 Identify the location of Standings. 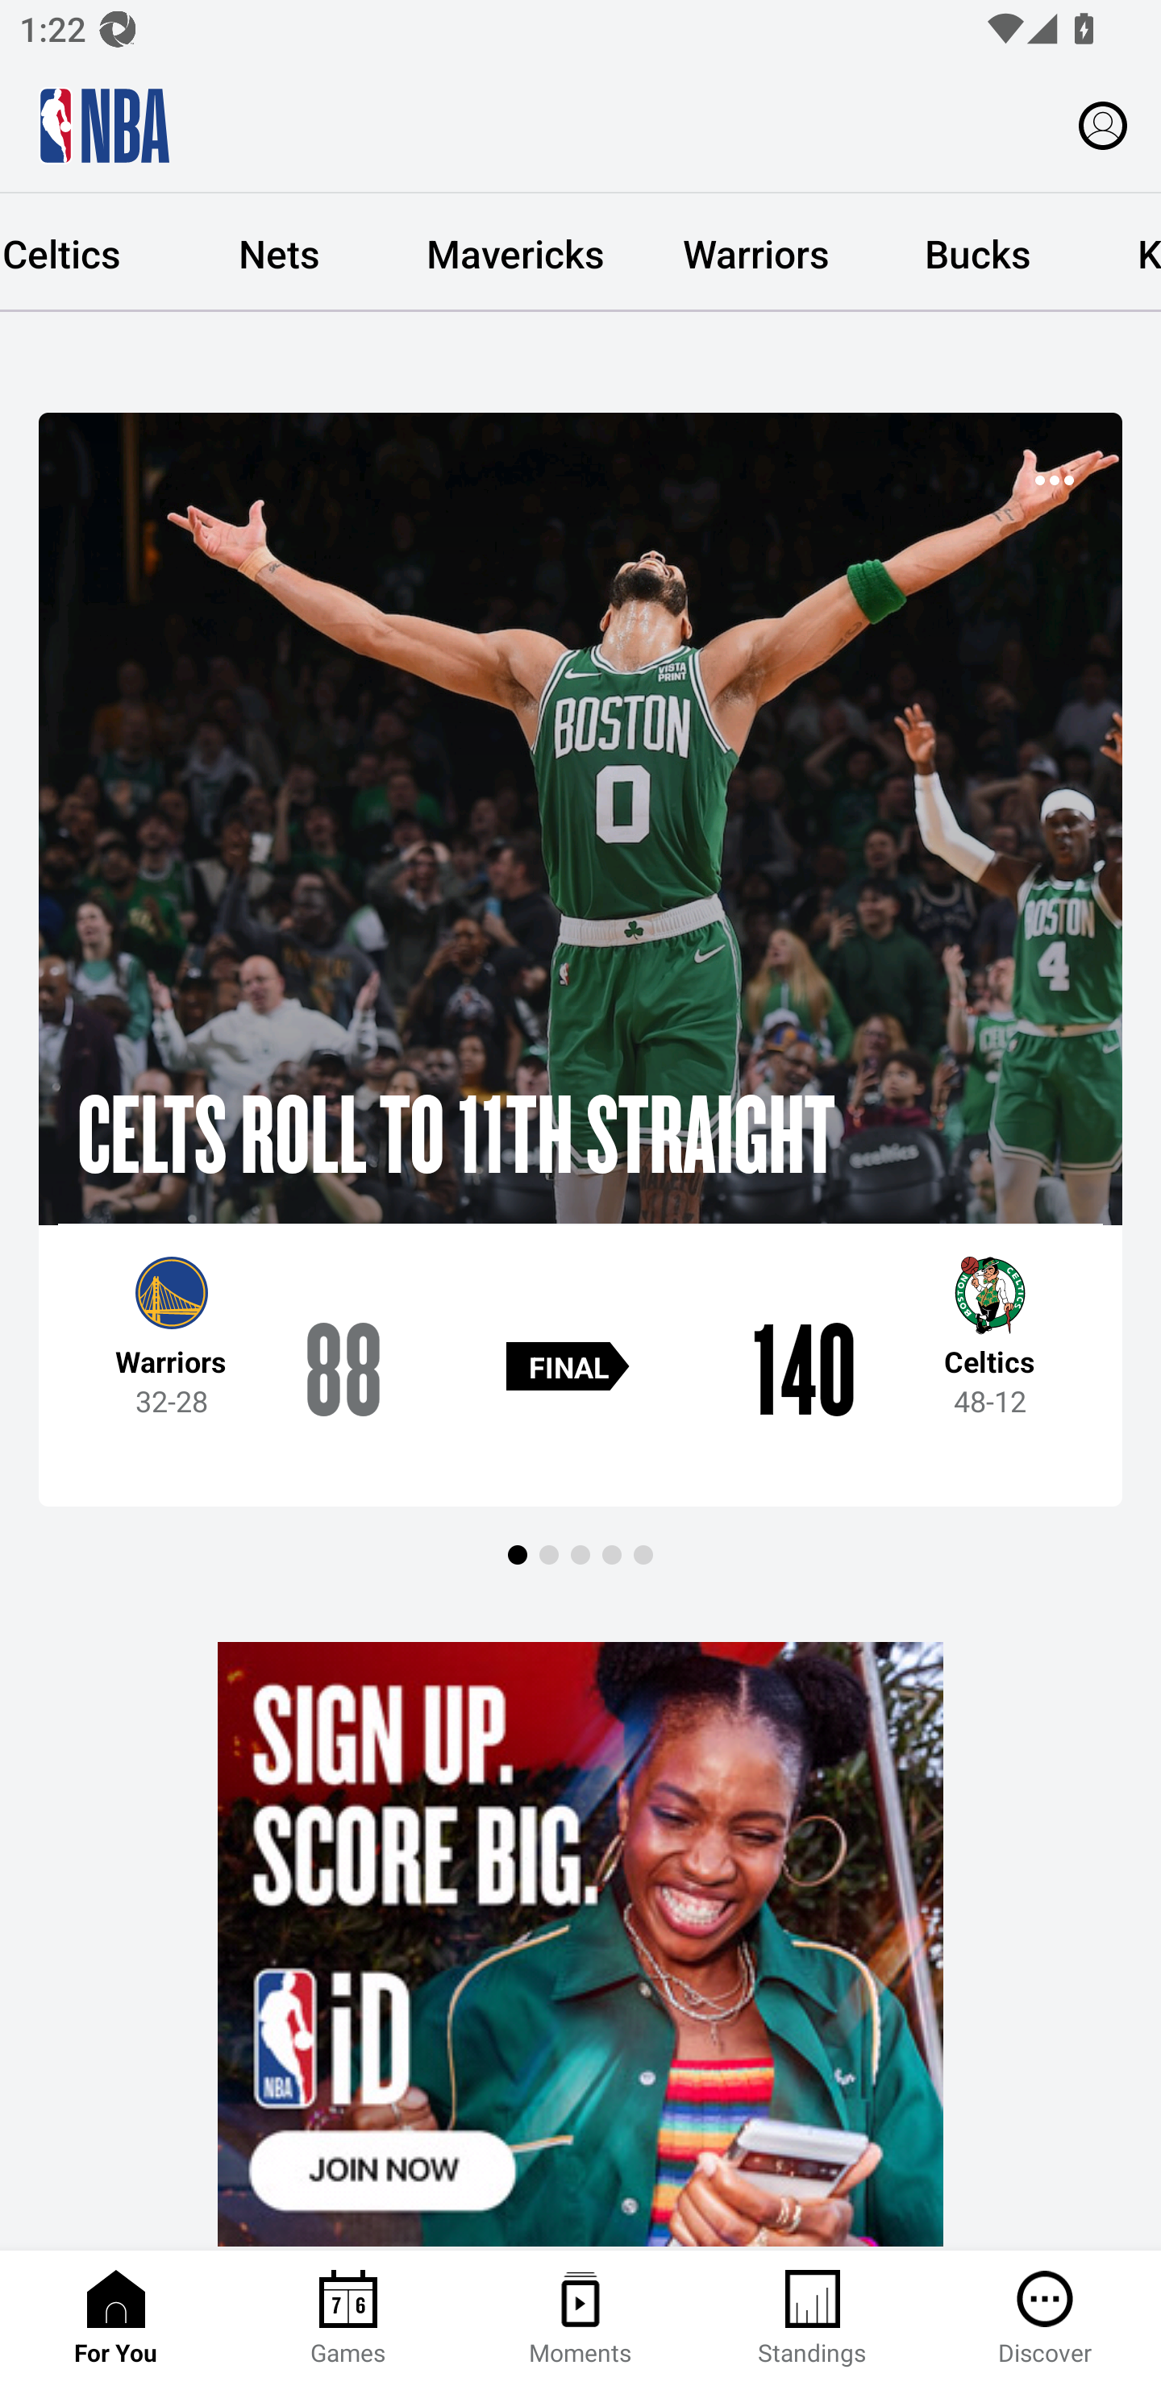
(813, 2318).